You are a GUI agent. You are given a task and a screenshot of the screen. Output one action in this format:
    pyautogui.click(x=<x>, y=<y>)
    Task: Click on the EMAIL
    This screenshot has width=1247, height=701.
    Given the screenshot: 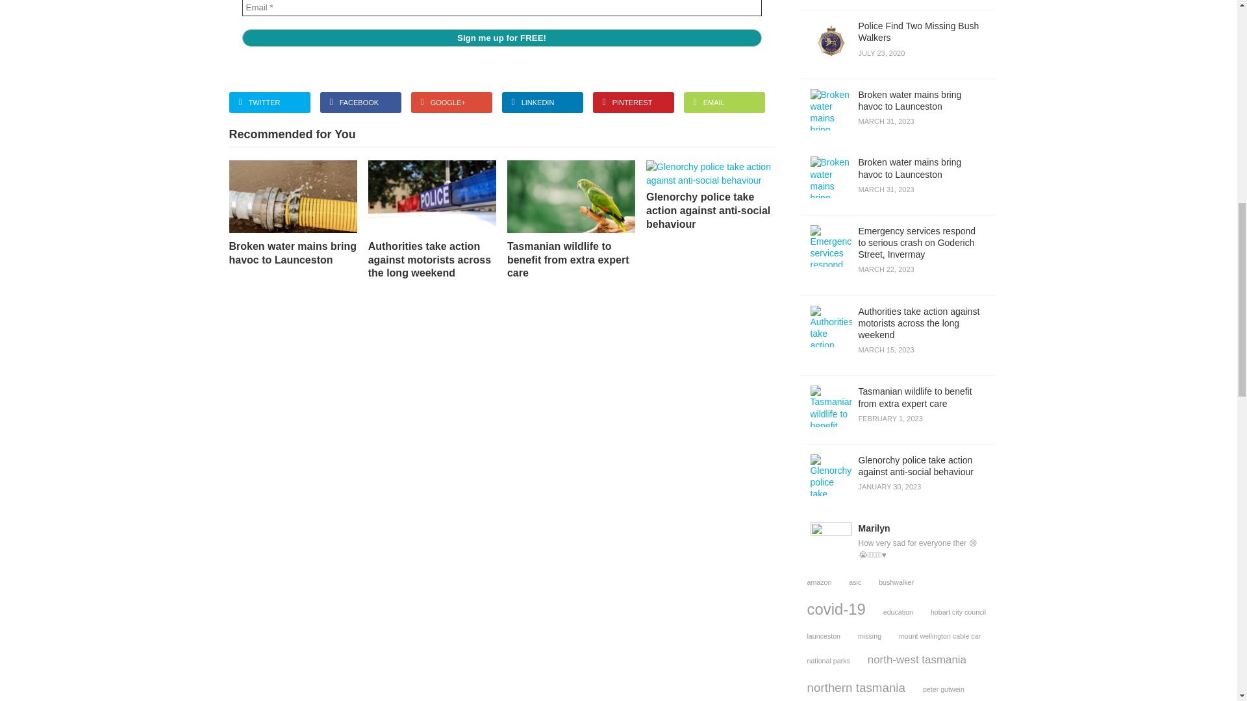 What is the action you would take?
    pyautogui.click(x=724, y=103)
    